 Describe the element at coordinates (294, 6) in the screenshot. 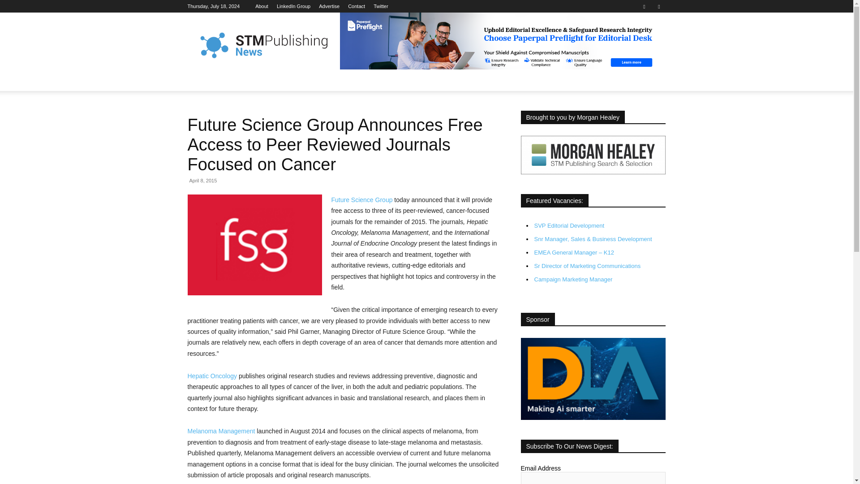

I see `LinkedIn` at that location.